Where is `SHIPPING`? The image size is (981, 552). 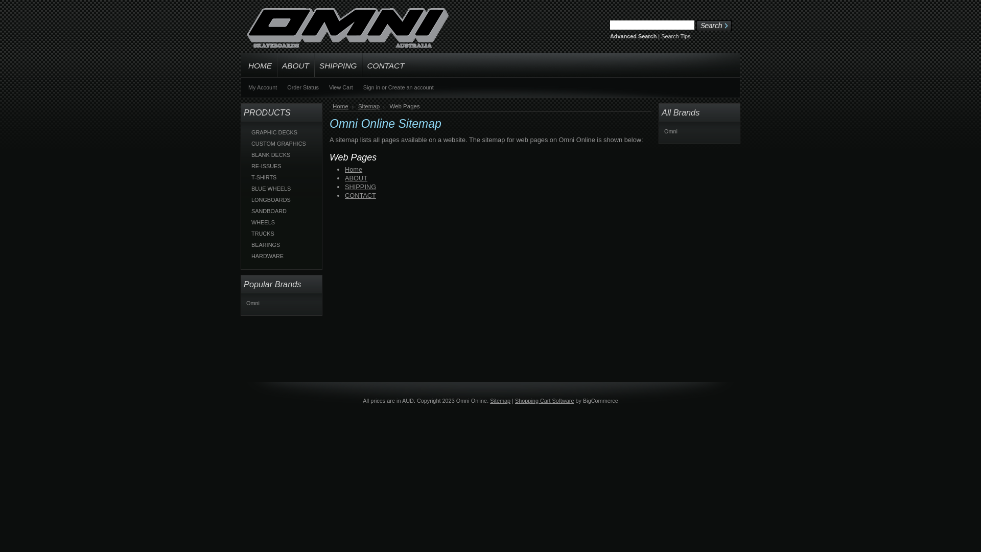 SHIPPING is located at coordinates (338, 65).